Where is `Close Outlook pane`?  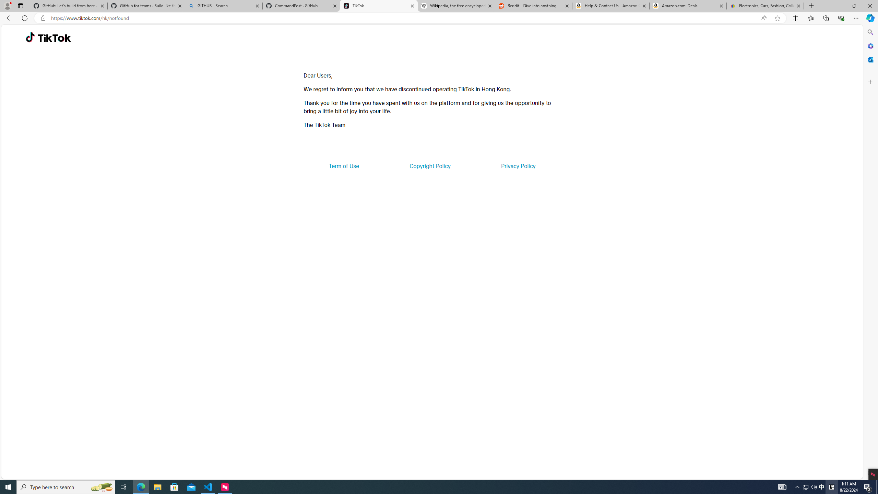 Close Outlook pane is located at coordinates (870, 59).